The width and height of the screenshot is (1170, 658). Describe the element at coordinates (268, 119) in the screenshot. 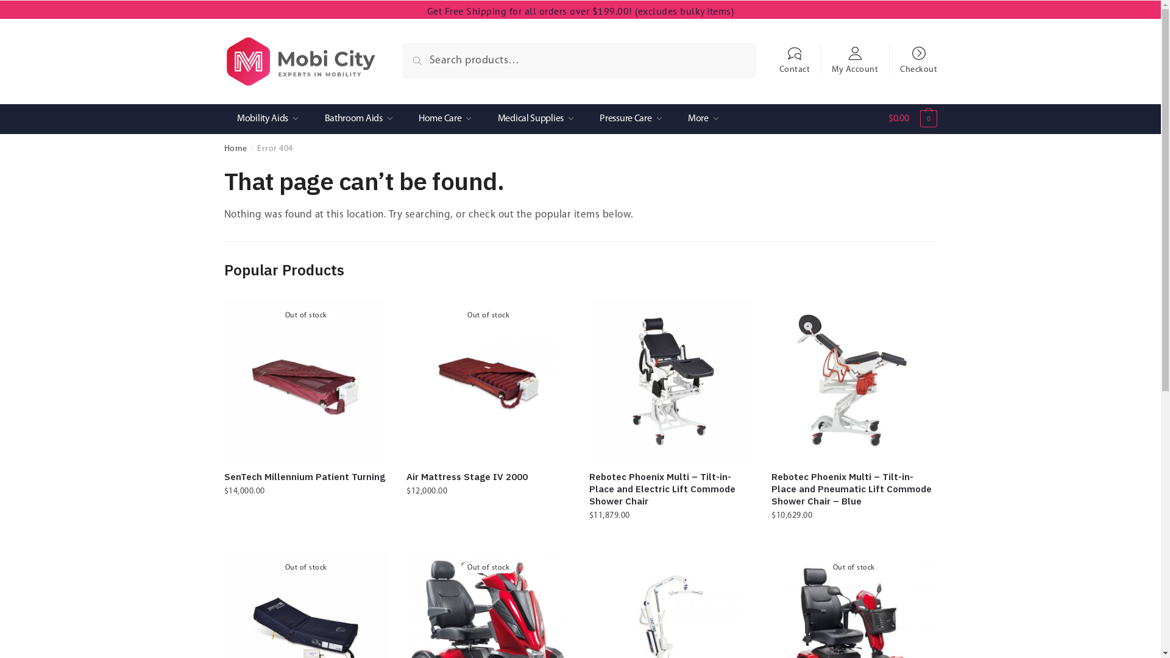

I see `Mobility Aids` at that location.